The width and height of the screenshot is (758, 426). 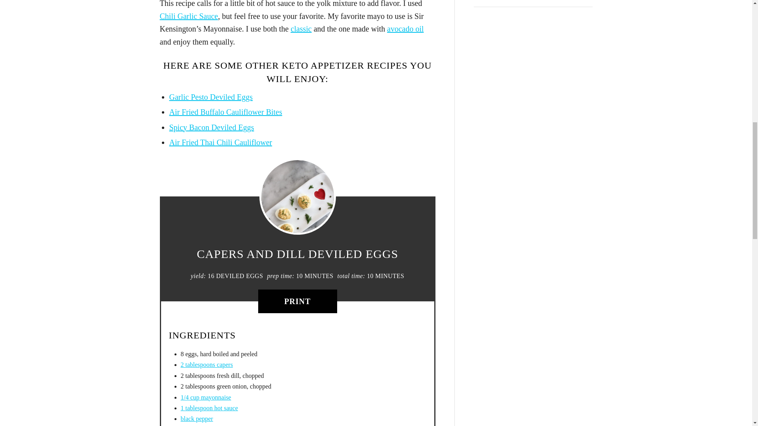 What do you see at coordinates (225, 112) in the screenshot?
I see `Air Fried Buffalo Cauliflower Bites` at bounding box center [225, 112].